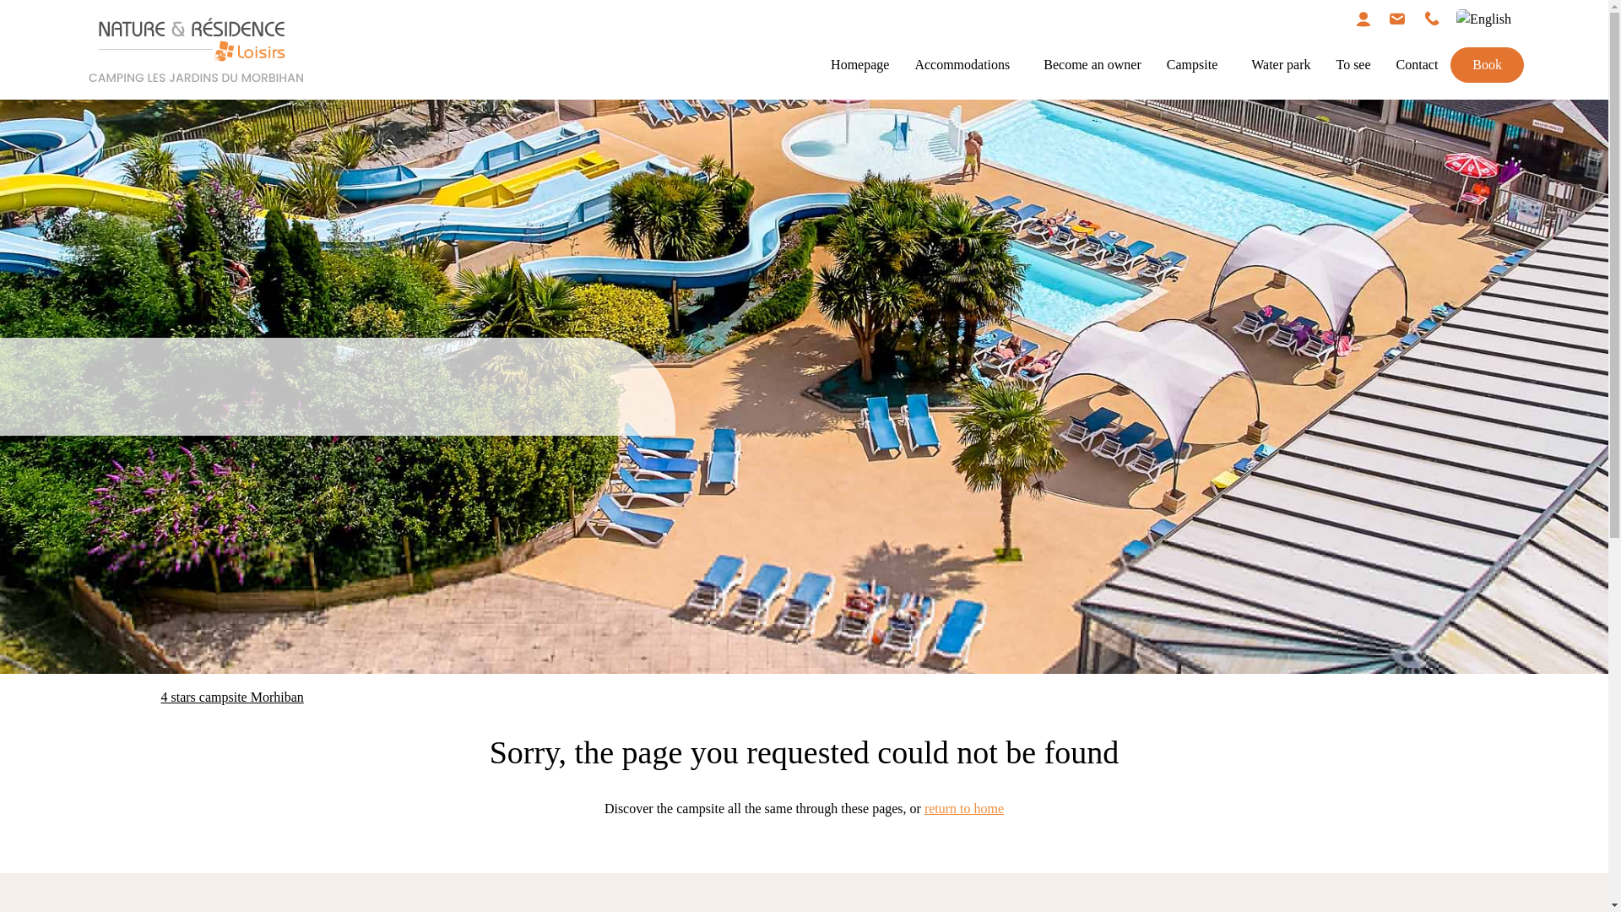 The width and height of the screenshot is (1621, 912). I want to click on Book, so click(1487, 64).